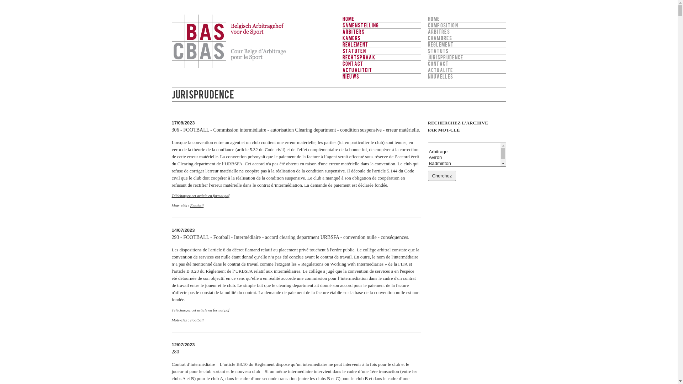 Image resolution: width=683 pixels, height=384 pixels. I want to click on Chambres, so click(467, 38).